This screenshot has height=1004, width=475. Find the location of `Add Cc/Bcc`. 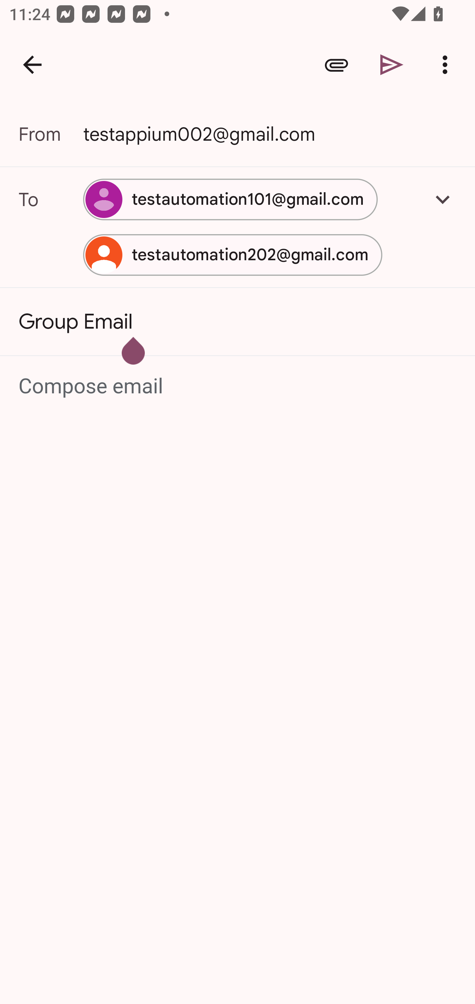

Add Cc/Bcc is located at coordinates (443, 199).